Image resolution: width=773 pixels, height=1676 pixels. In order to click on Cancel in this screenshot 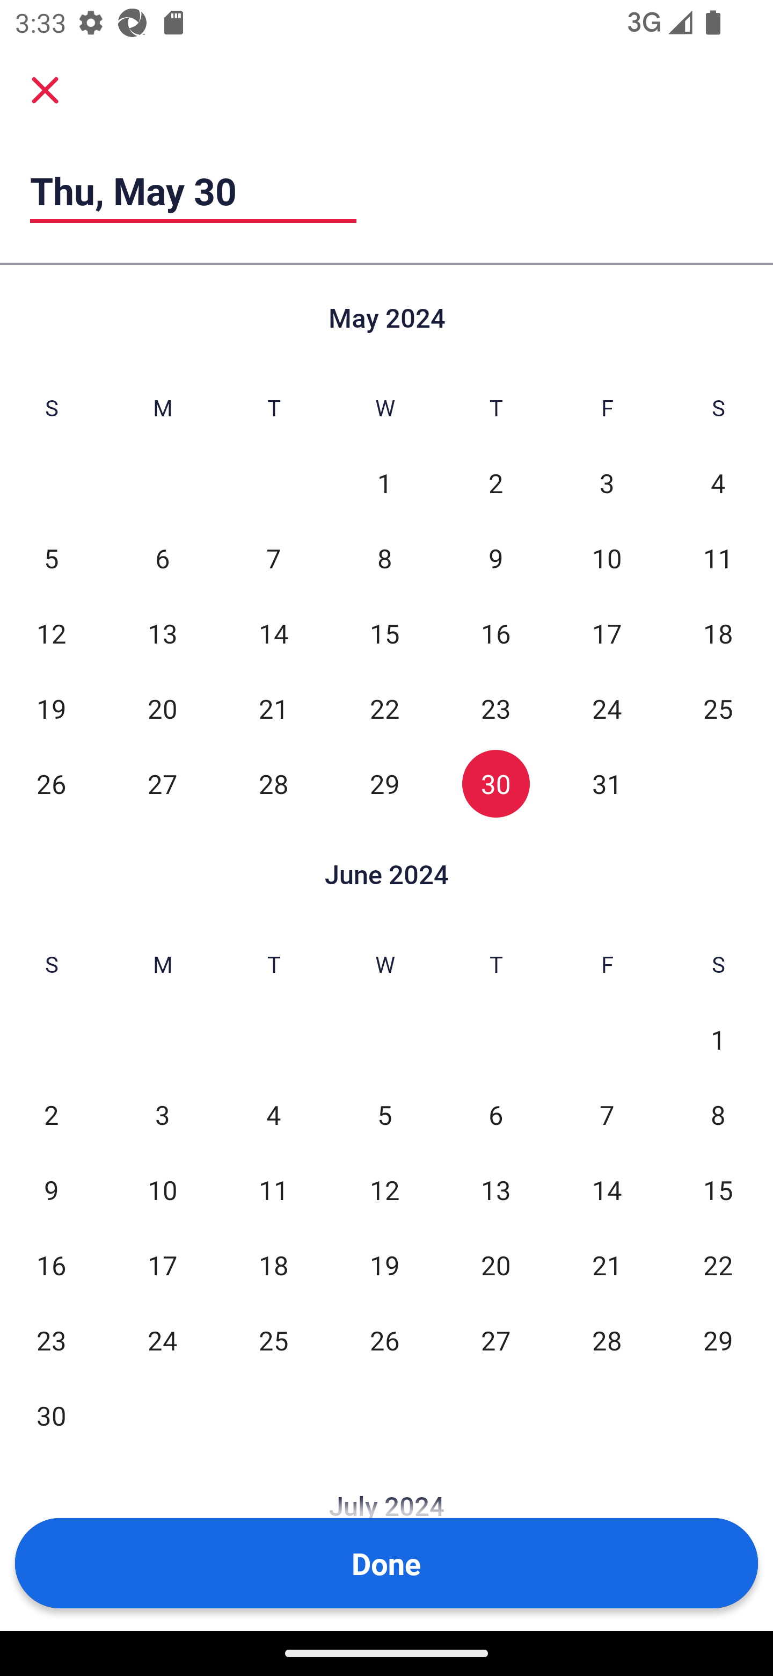, I will do `click(45, 89)`.